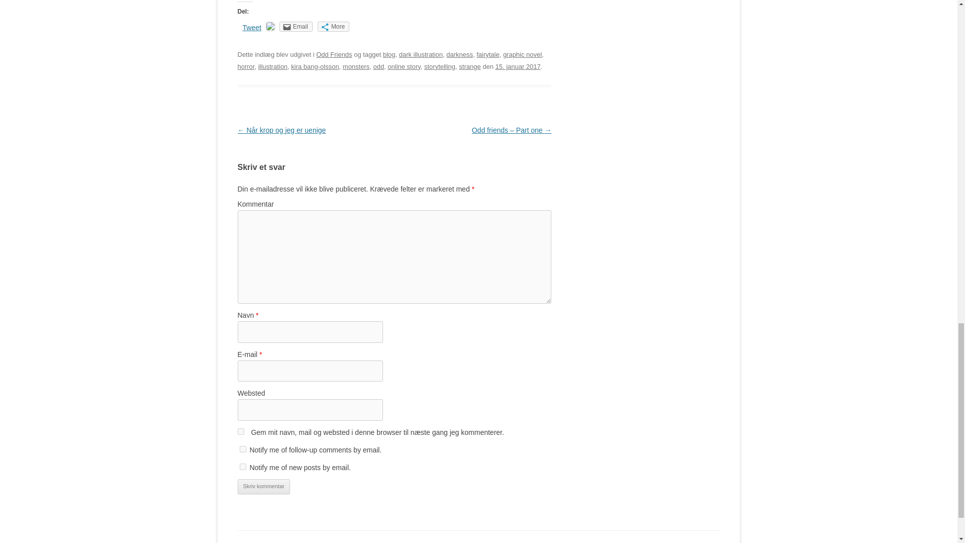 The image size is (965, 543). What do you see at coordinates (469, 66) in the screenshot?
I see `strange` at bounding box center [469, 66].